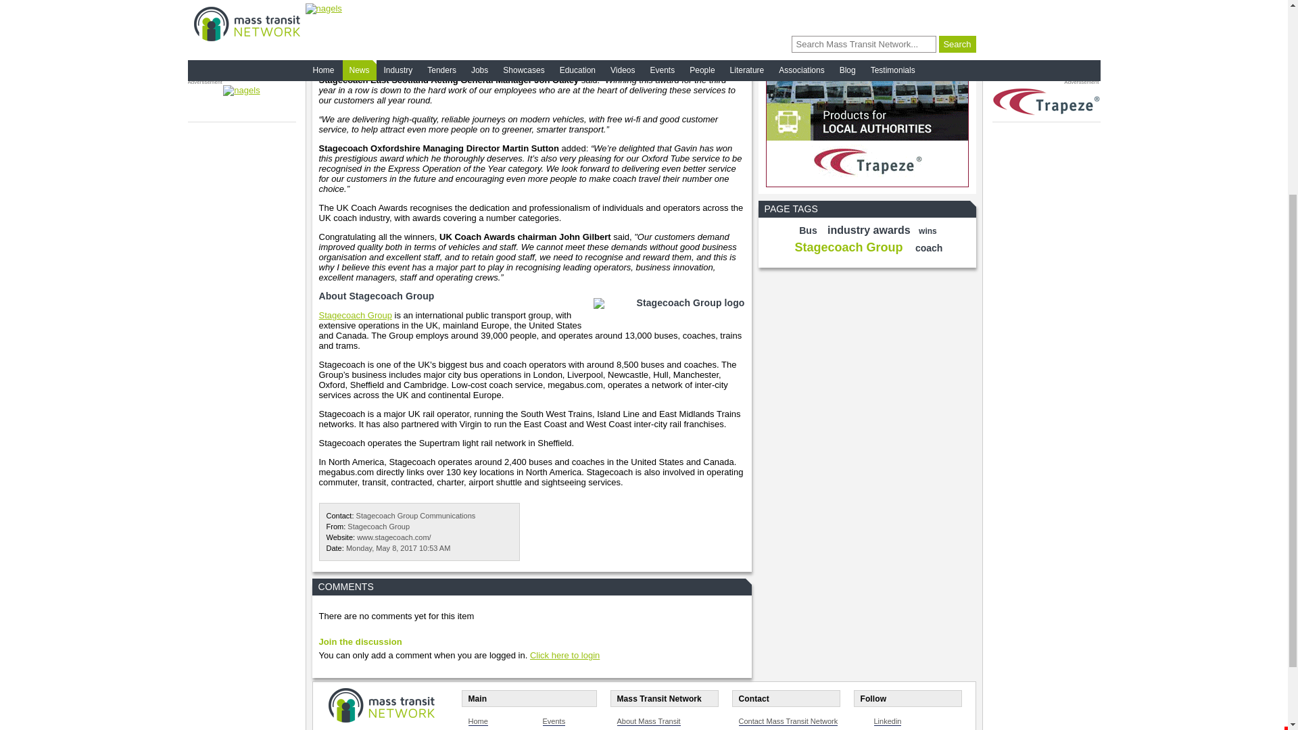 The height and width of the screenshot is (730, 1298). What do you see at coordinates (665, 308) in the screenshot?
I see `Stagecoach Group logo` at bounding box center [665, 308].